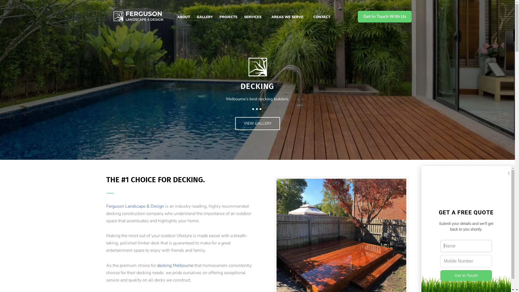 This screenshot has width=519, height=292. I want to click on Get In Touch With Us, so click(385, 17).